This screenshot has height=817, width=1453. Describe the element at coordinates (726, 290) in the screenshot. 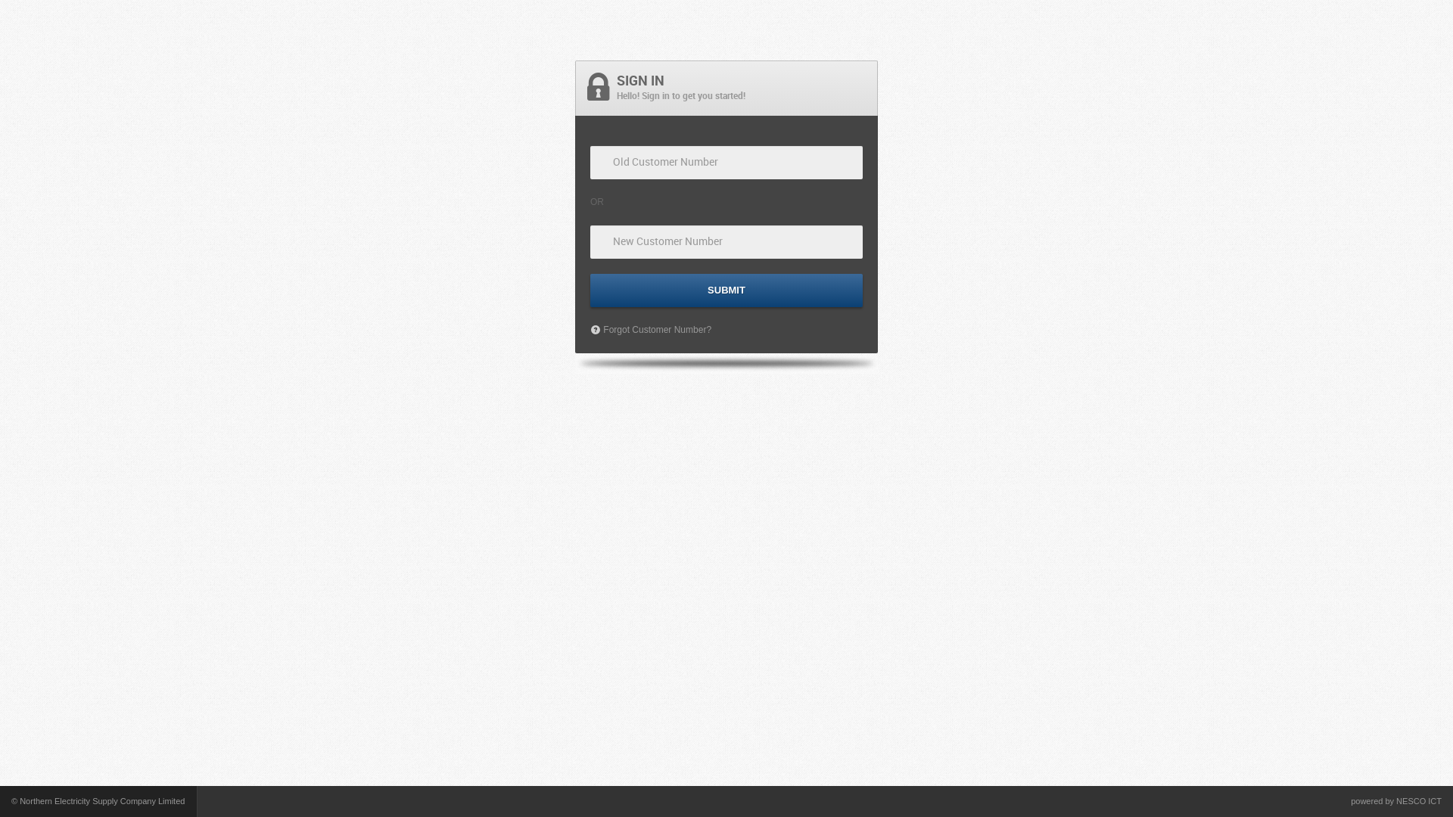

I see `SUBMIT` at that location.